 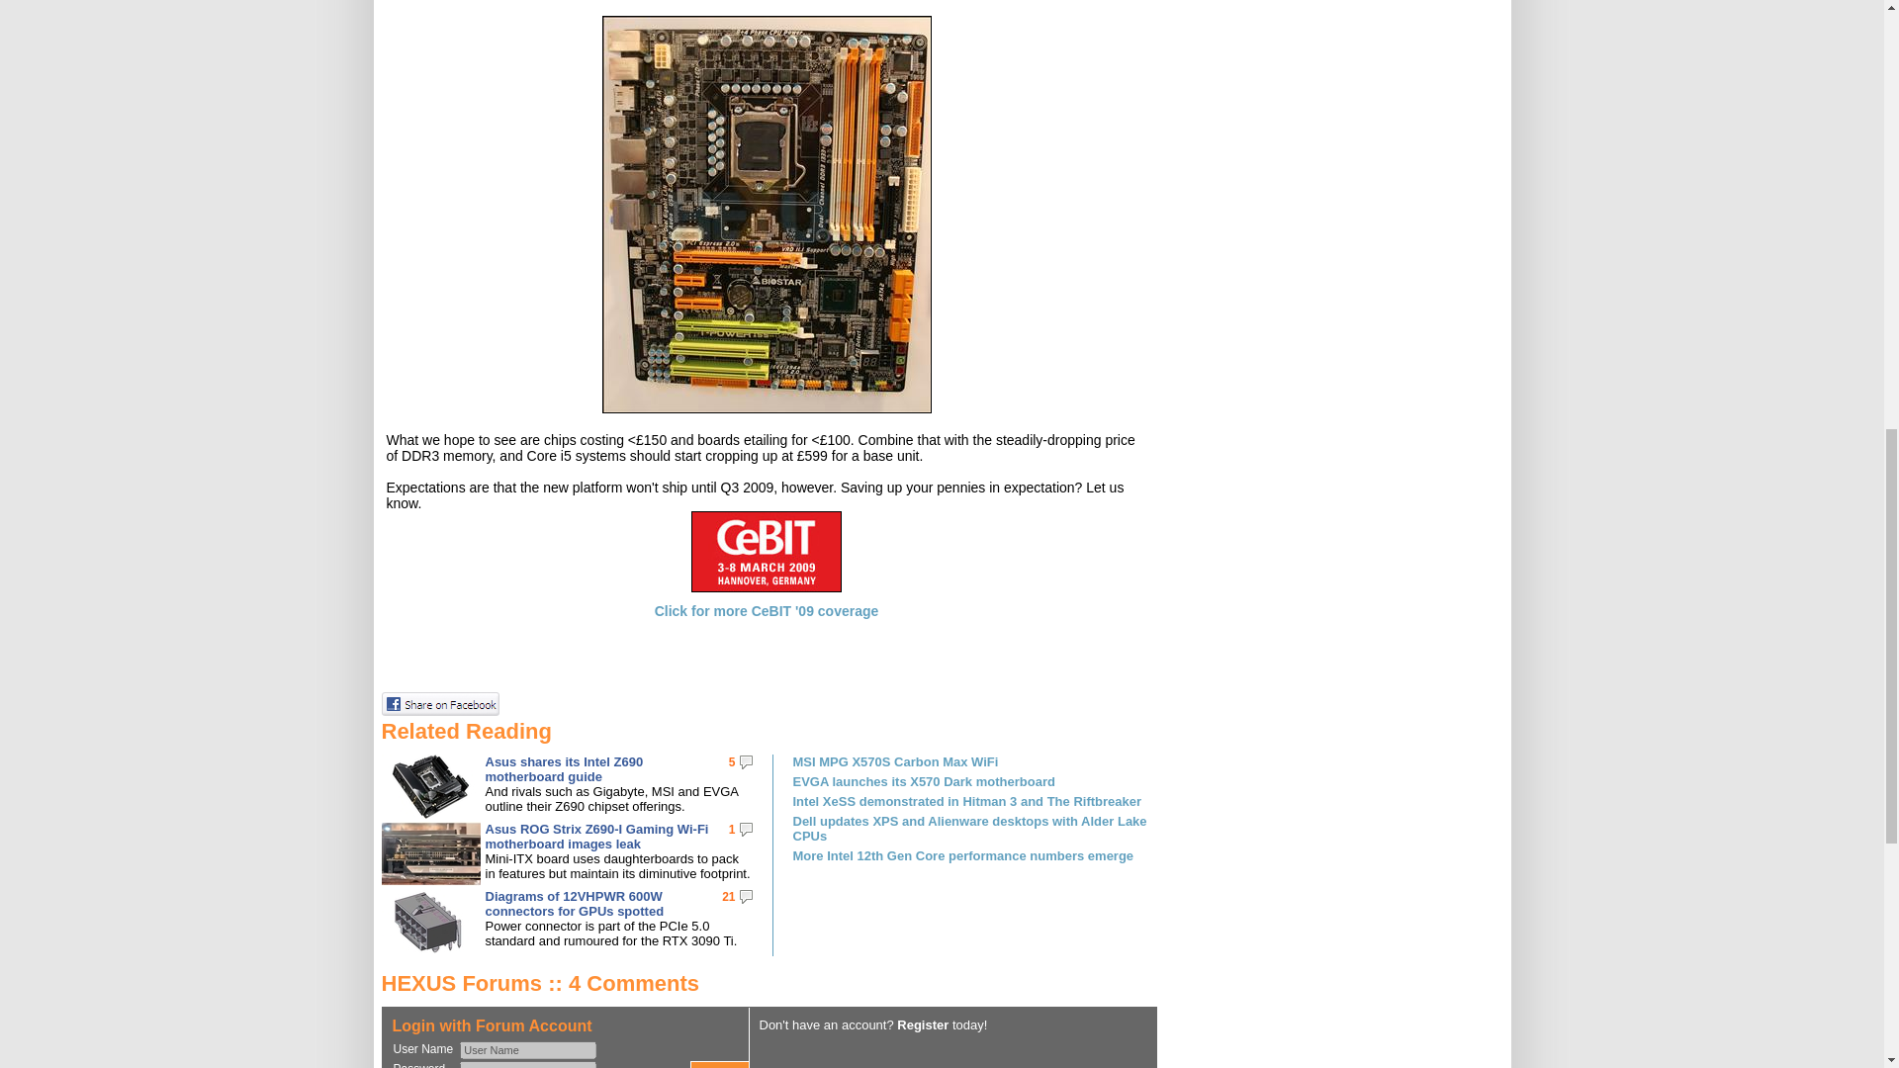 What do you see at coordinates (732, 761) in the screenshot?
I see `5` at bounding box center [732, 761].